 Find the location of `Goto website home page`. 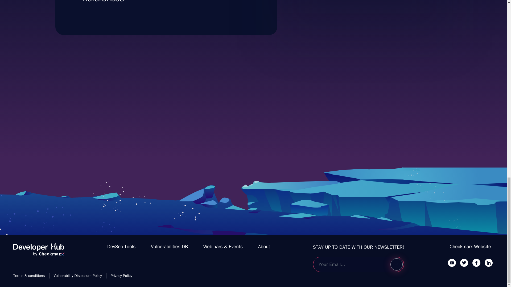

Goto website home page is located at coordinates (39, 252).